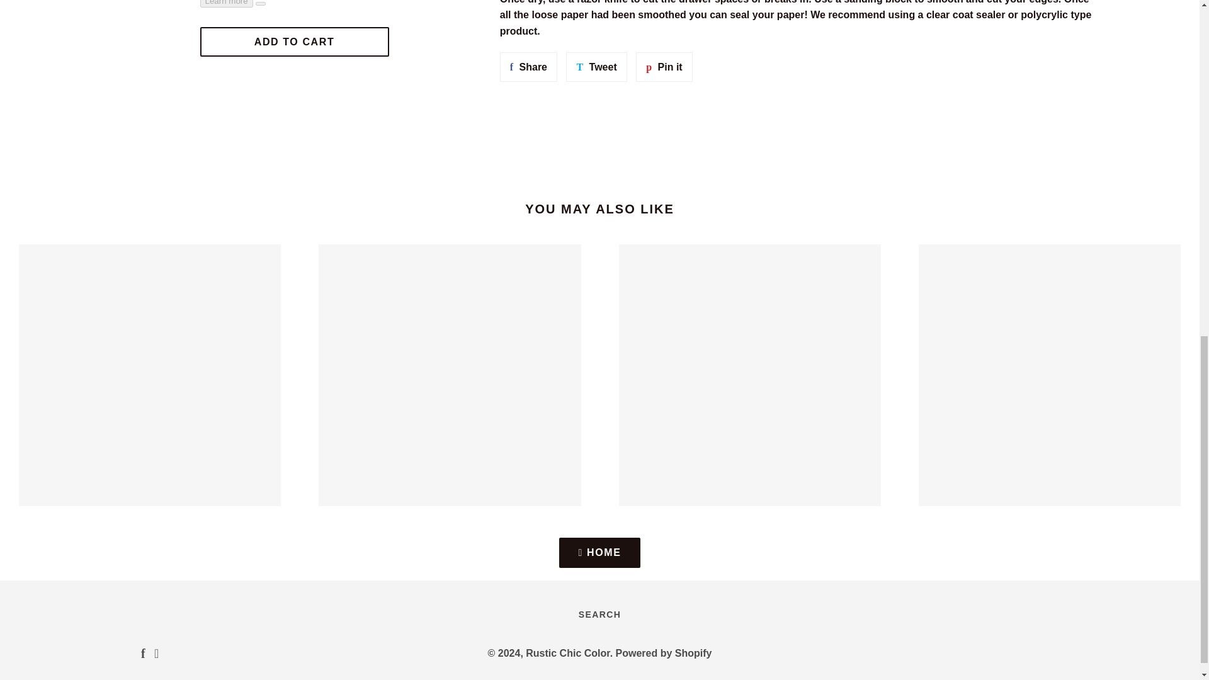  What do you see at coordinates (529, 67) in the screenshot?
I see `Tweet on Twitter` at bounding box center [529, 67].